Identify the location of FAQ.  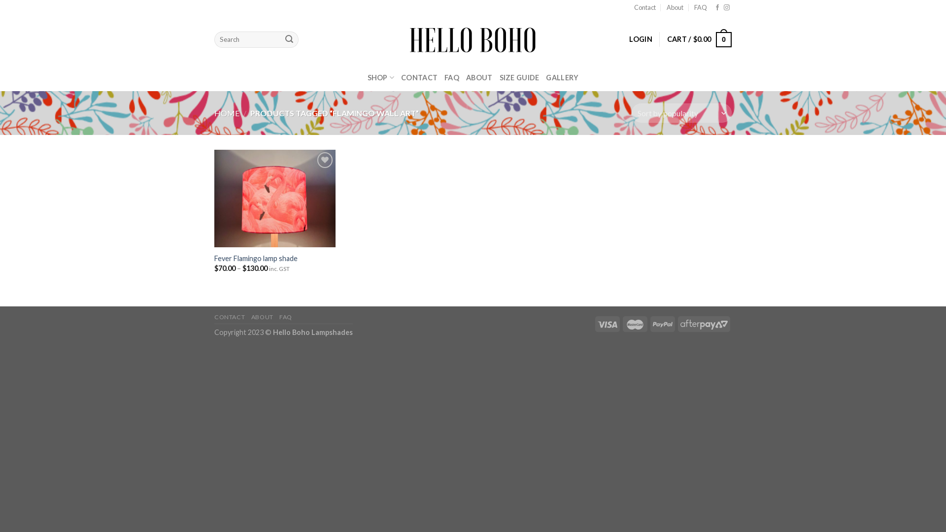
(452, 78).